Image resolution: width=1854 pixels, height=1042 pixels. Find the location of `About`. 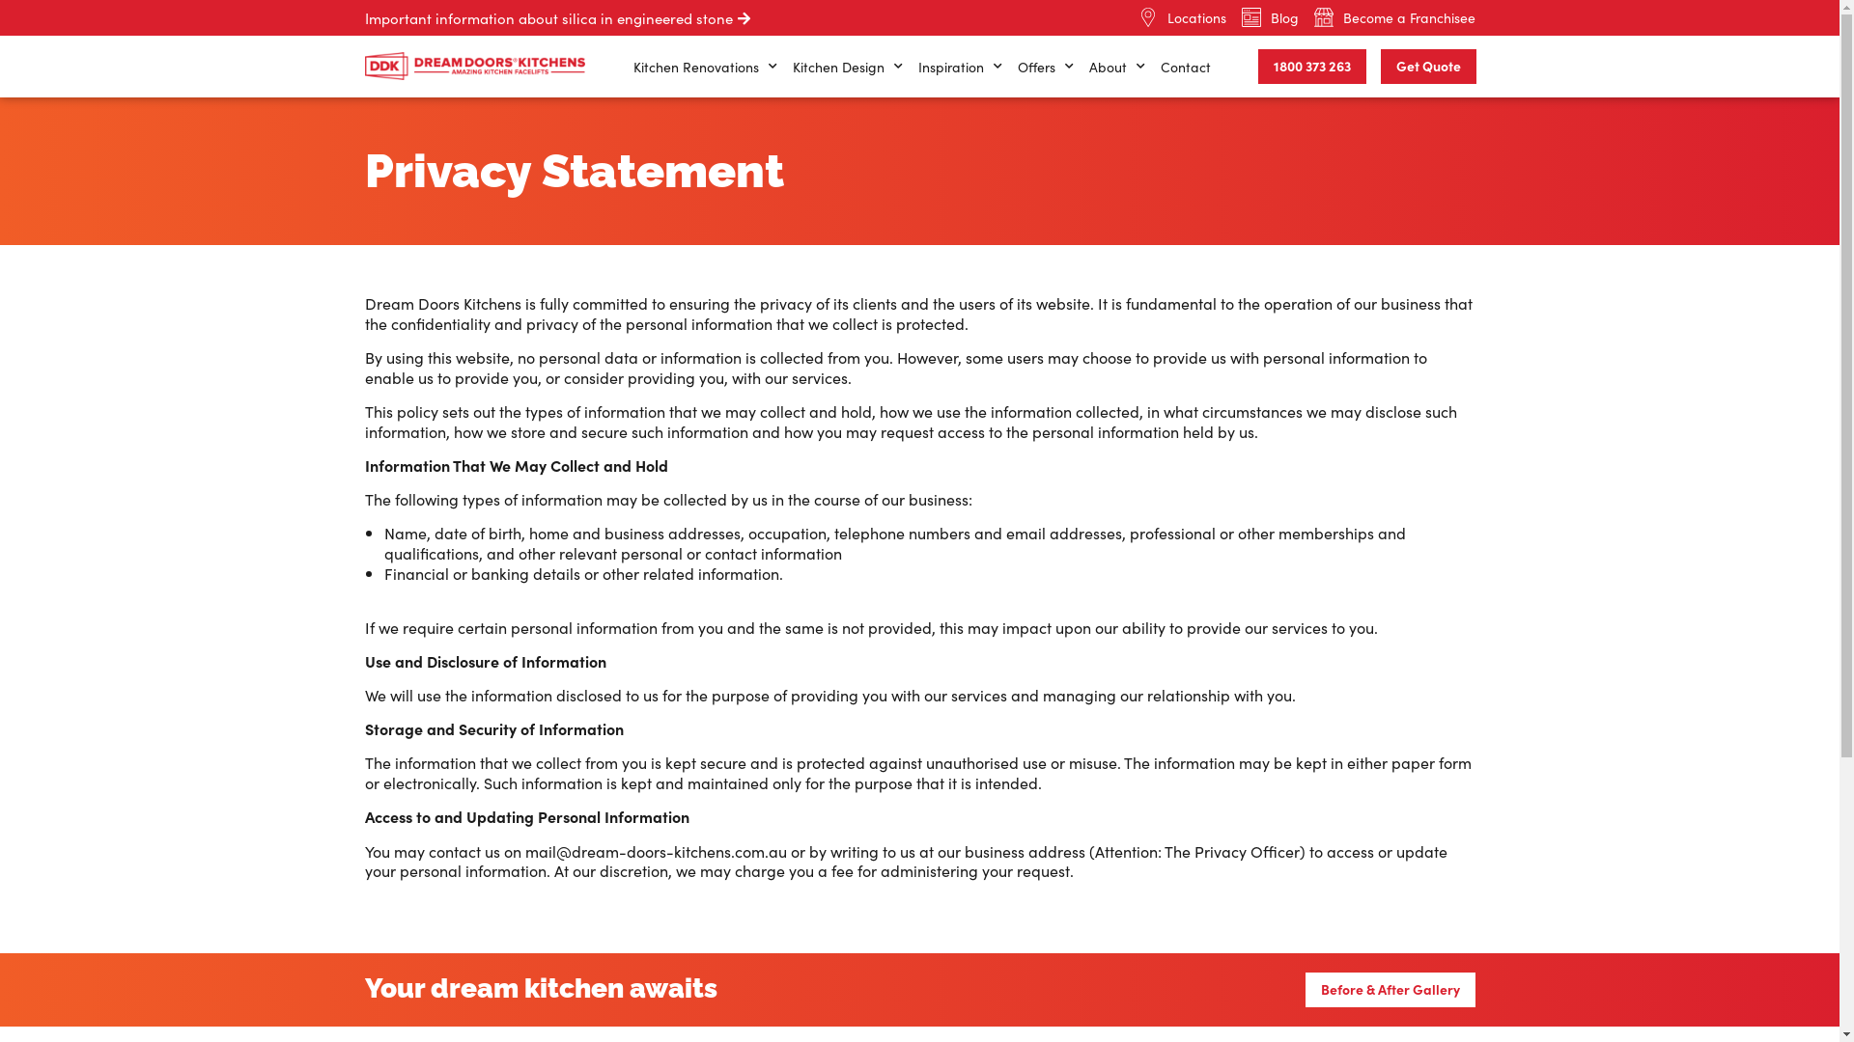

About is located at coordinates (1117, 67).